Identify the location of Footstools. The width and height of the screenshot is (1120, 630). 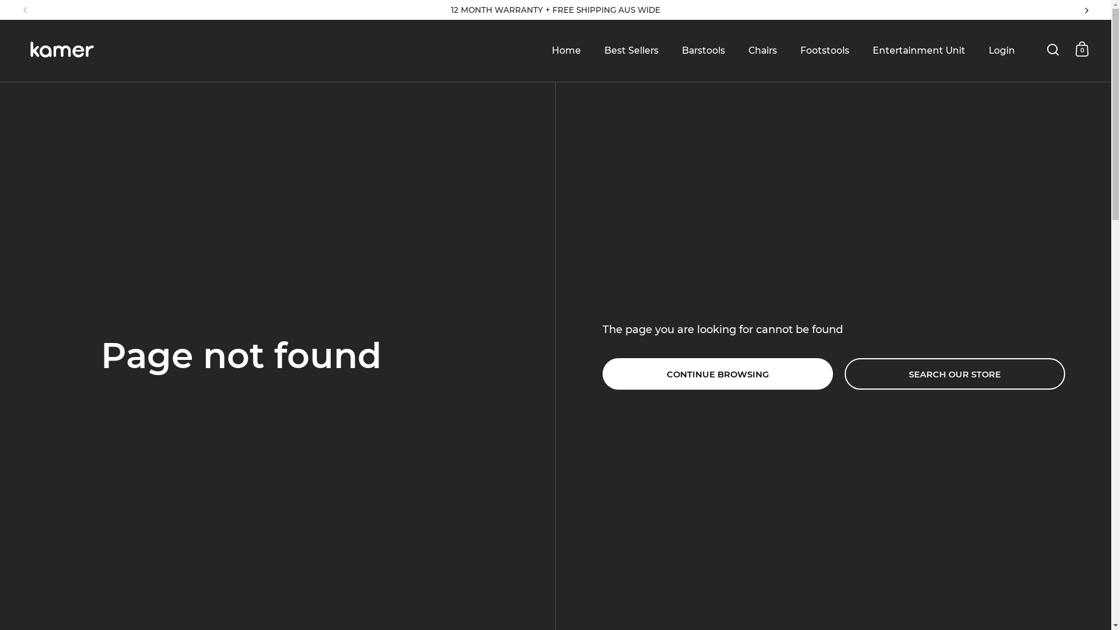
(825, 51).